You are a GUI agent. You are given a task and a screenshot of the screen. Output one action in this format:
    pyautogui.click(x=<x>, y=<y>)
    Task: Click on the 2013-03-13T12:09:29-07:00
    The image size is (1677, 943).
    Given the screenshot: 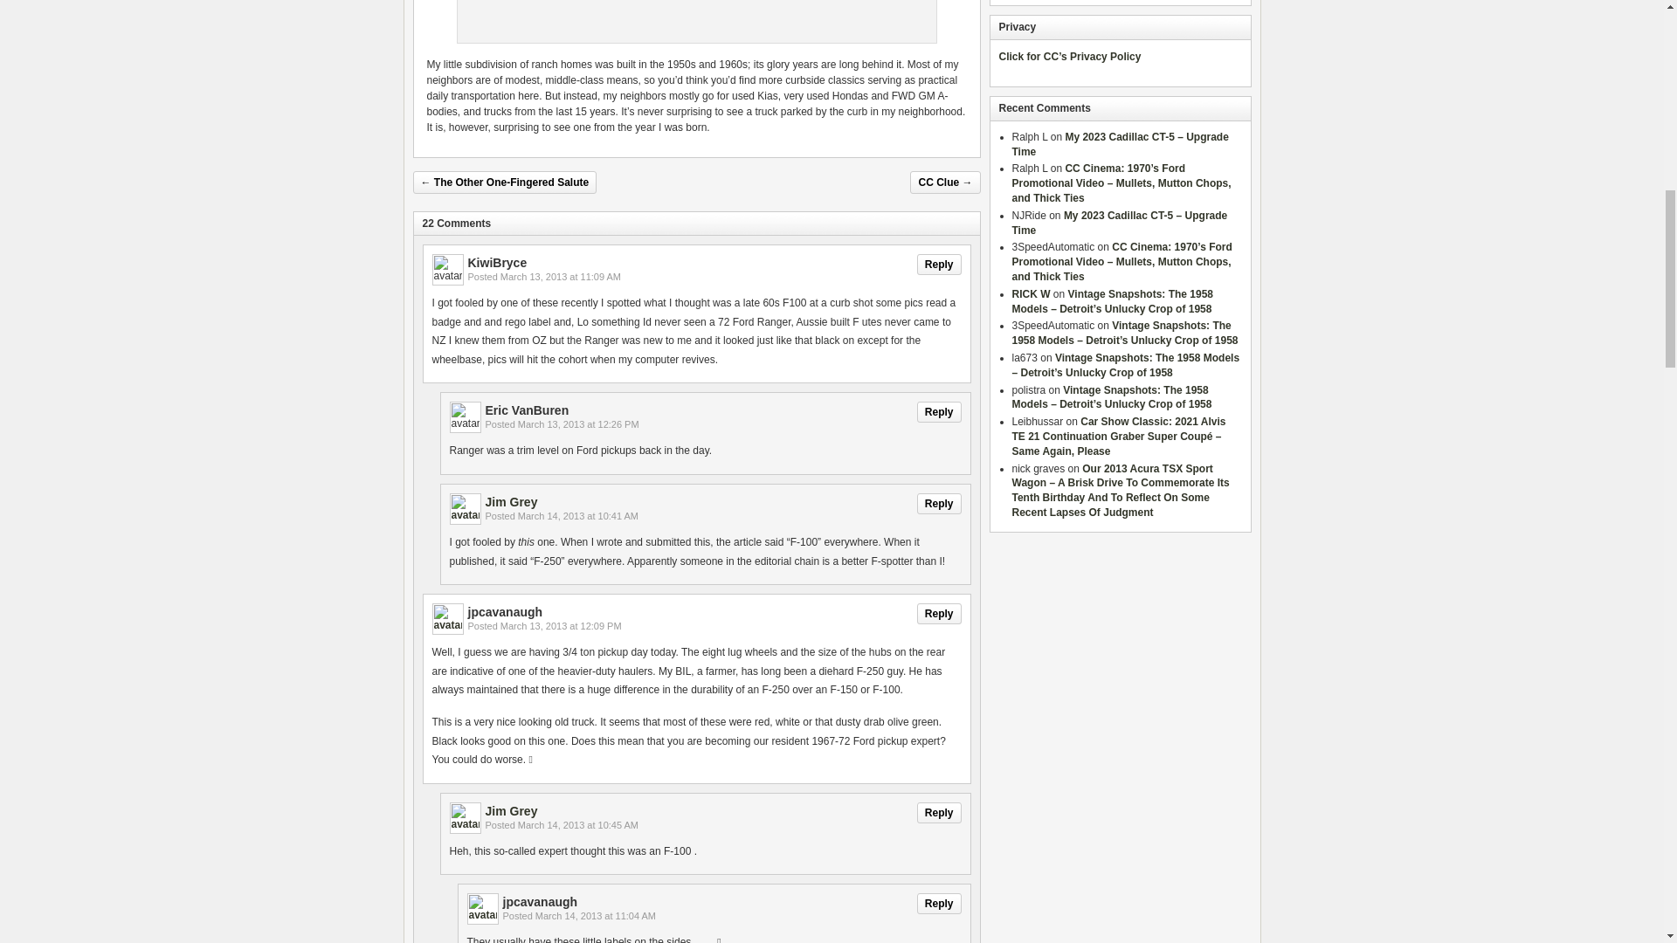 What is the action you would take?
    pyautogui.click(x=561, y=625)
    